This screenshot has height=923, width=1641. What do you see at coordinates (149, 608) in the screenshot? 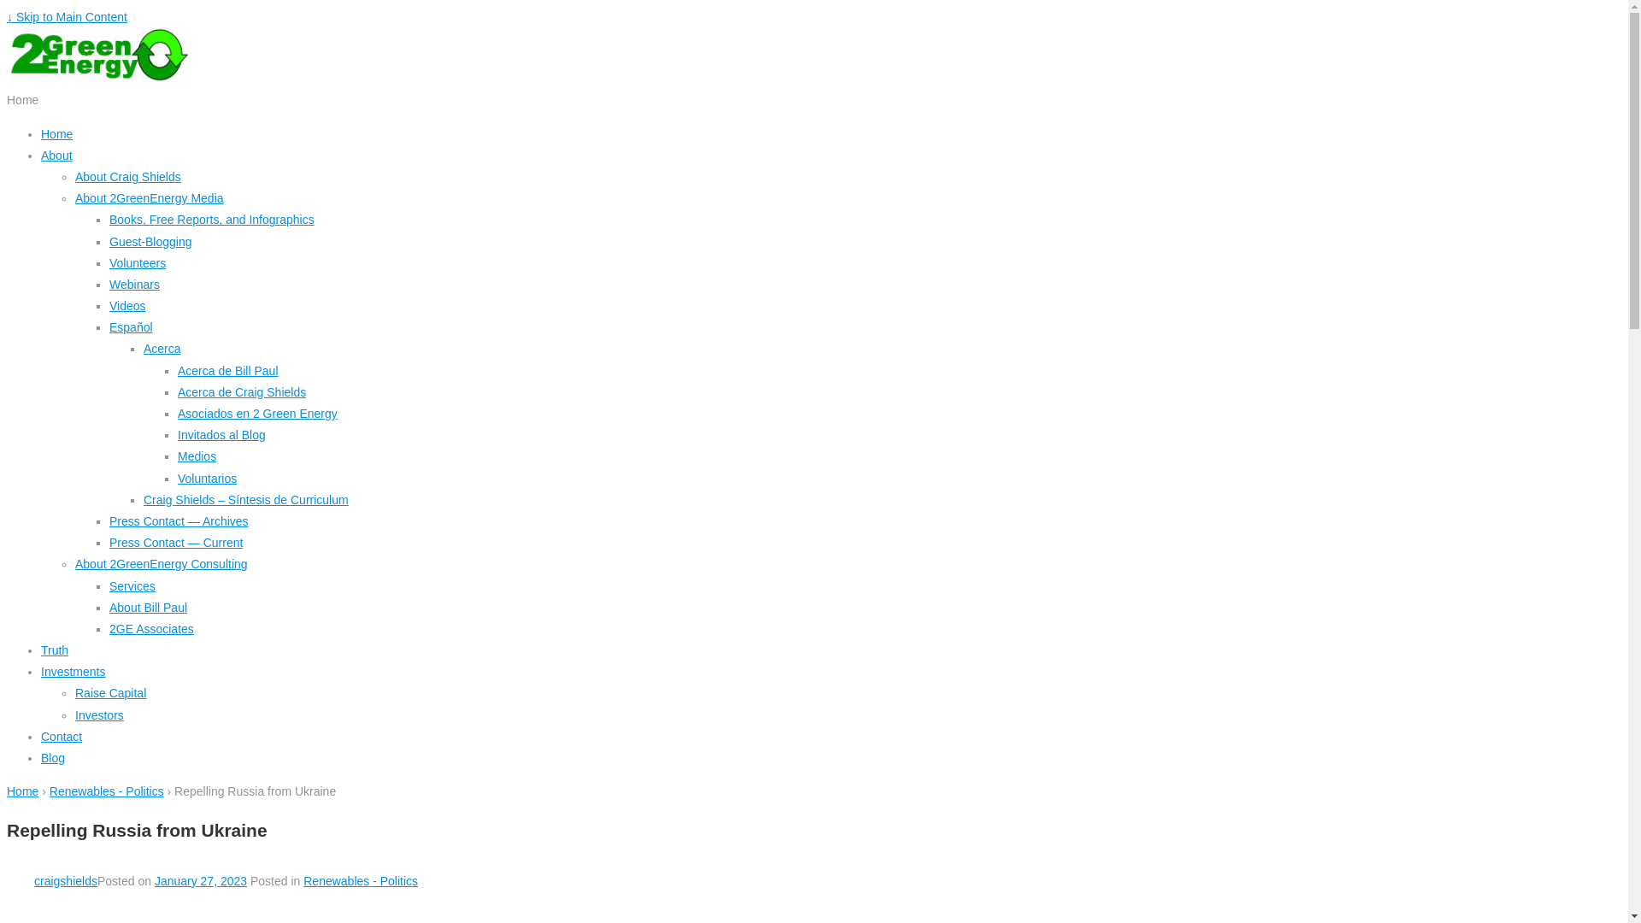
I see `About Bill Paul` at bounding box center [149, 608].